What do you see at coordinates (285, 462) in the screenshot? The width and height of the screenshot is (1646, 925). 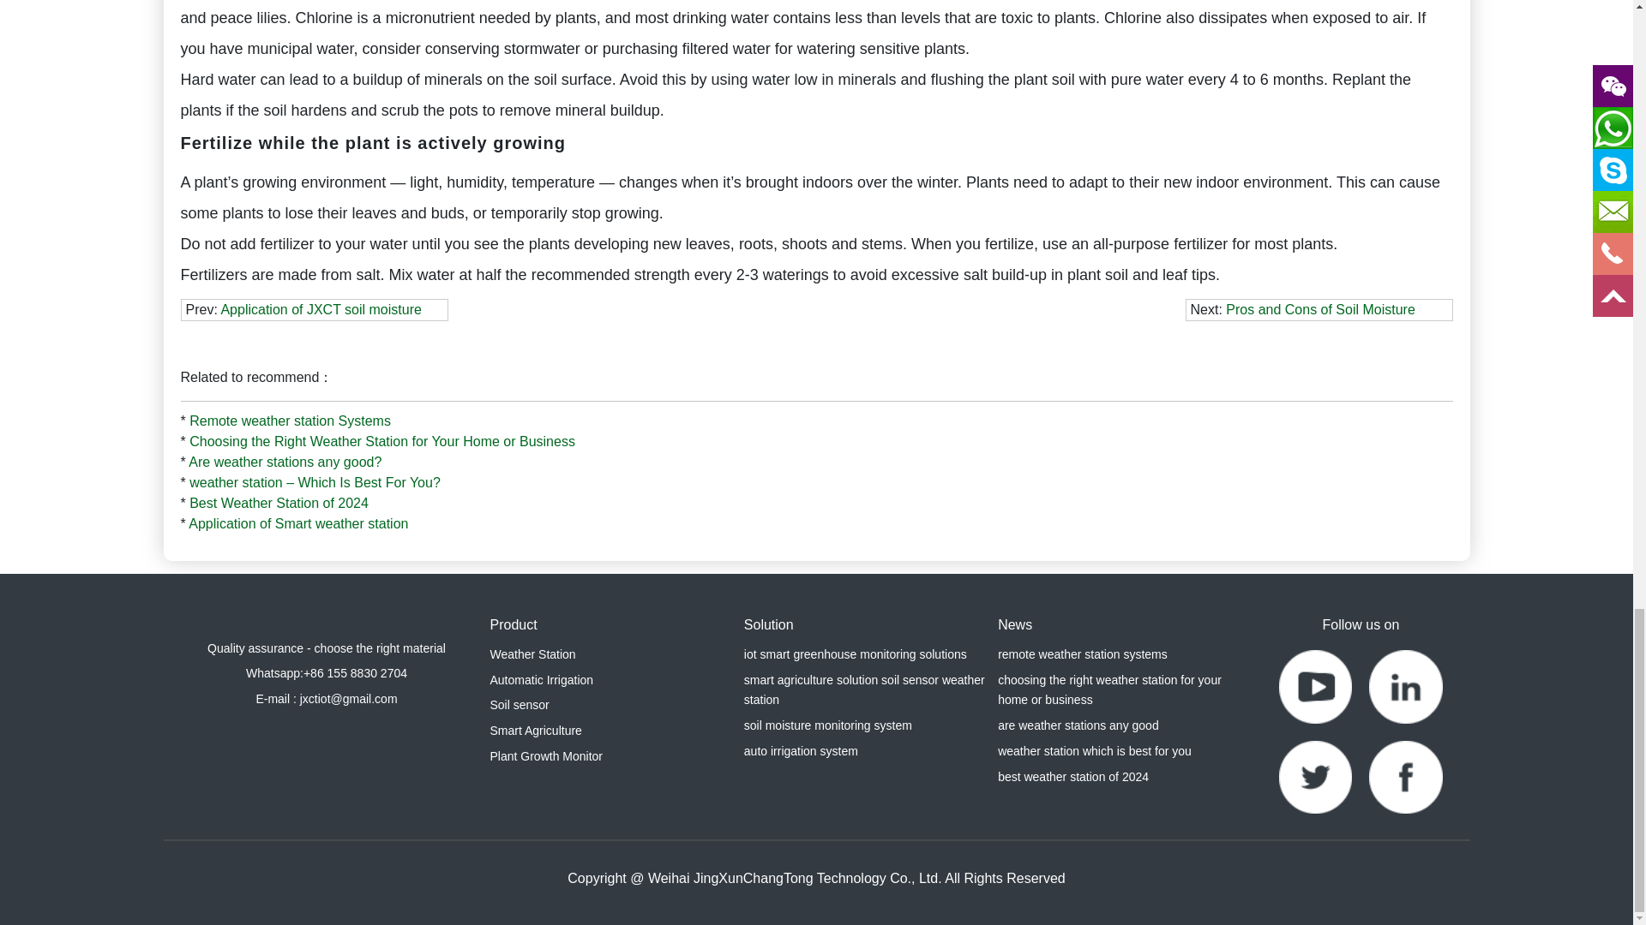 I see `Are weather stations any good?` at bounding box center [285, 462].